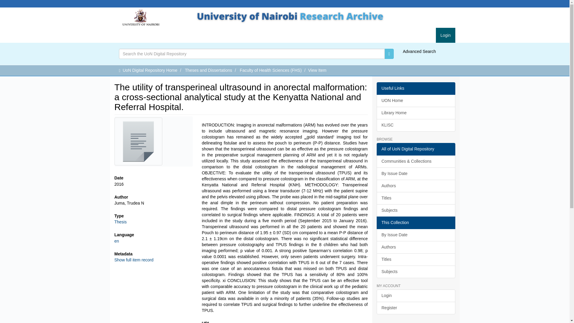 The height and width of the screenshot is (323, 574). I want to click on By Issue Date, so click(416, 173).